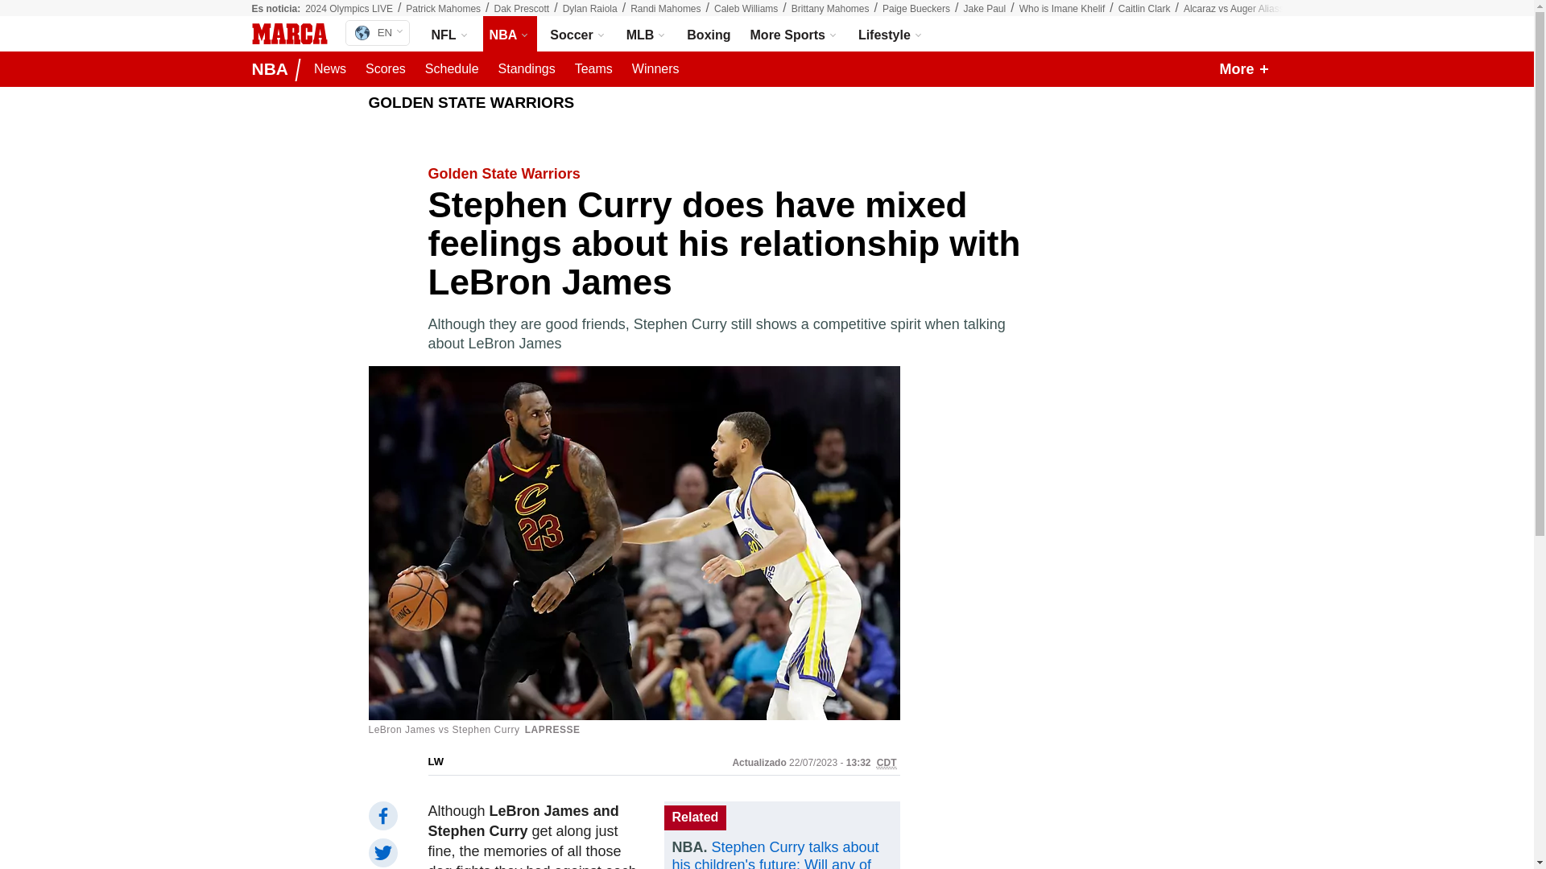 This screenshot has width=1546, height=869. Describe the element at coordinates (348, 9) in the screenshot. I see `2024 Olympics LIVE` at that location.